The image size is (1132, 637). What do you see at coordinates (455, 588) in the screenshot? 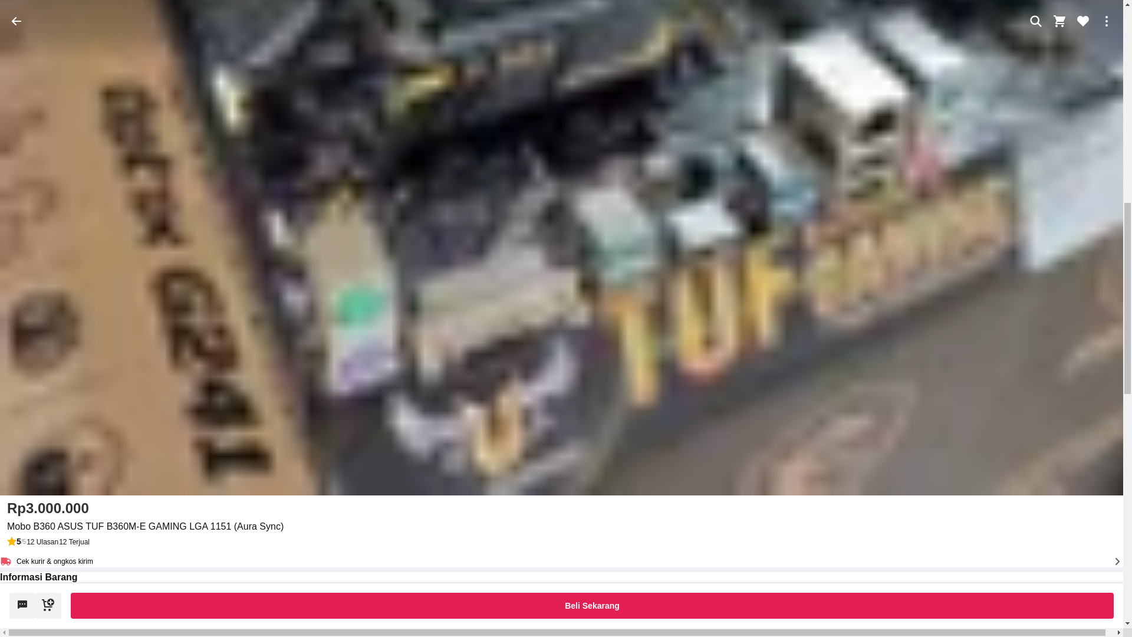
I see `Motherboard` at bounding box center [455, 588].